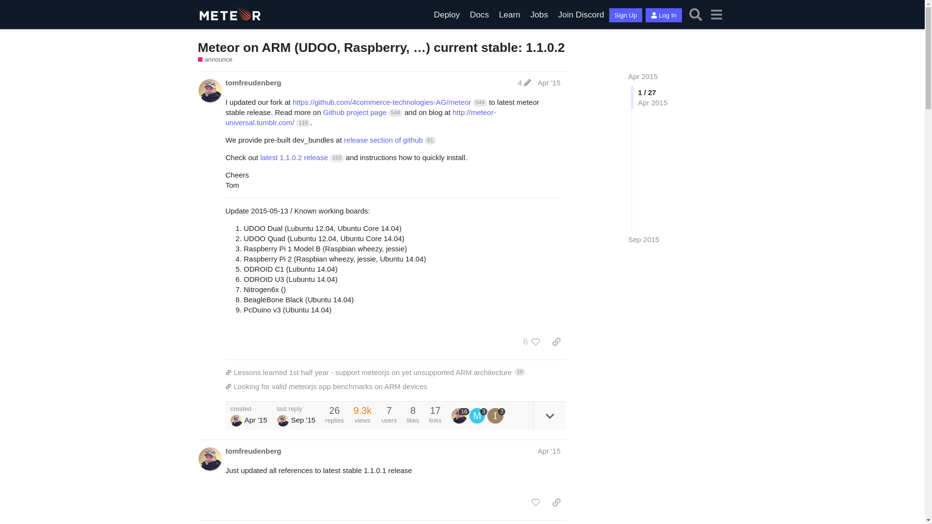  Describe the element at coordinates (625, 16) in the screenshot. I see `Sign Up` at that location.